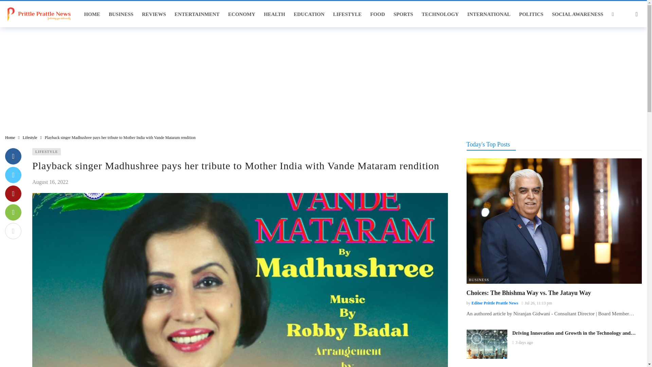  Describe the element at coordinates (531, 14) in the screenshot. I see `POLITICS` at that location.